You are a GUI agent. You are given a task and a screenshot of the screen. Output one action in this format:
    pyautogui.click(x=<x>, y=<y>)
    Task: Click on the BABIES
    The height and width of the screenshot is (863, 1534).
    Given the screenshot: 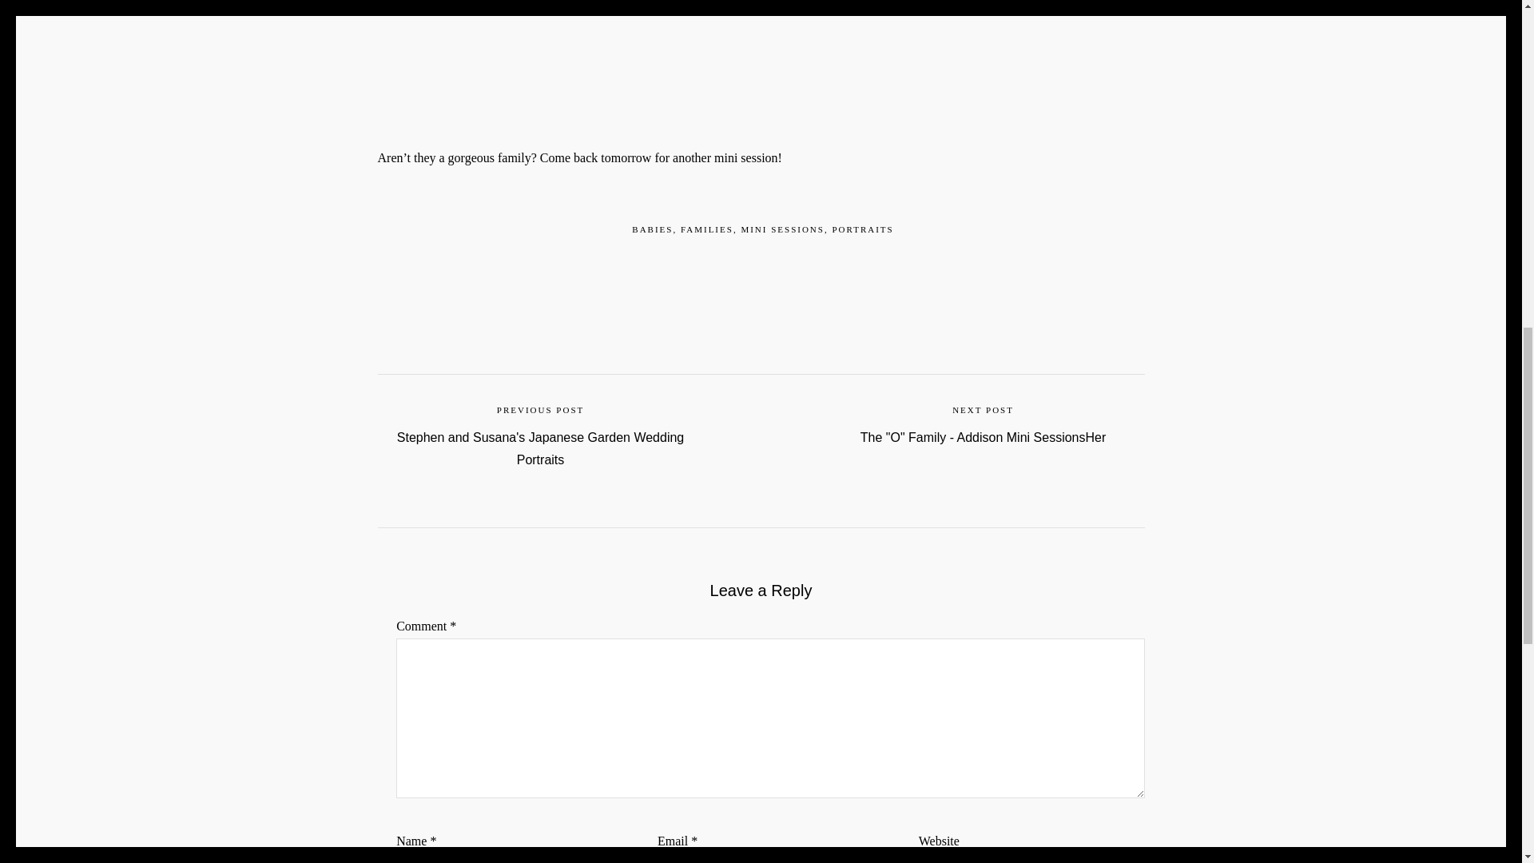 What is the action you would take?
    pyautogui.click(x=652, y=229)
    